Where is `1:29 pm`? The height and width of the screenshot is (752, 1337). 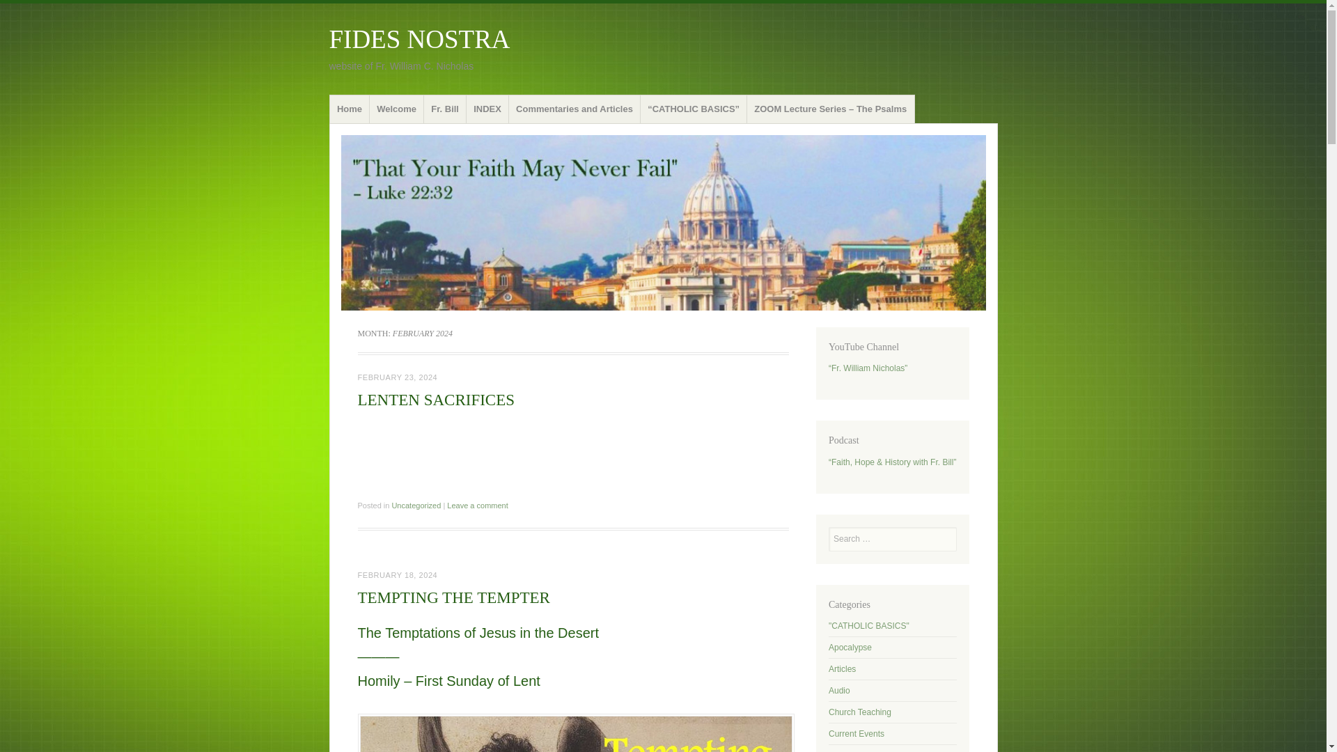
1:29 pm is located at coordinates (398, 377).